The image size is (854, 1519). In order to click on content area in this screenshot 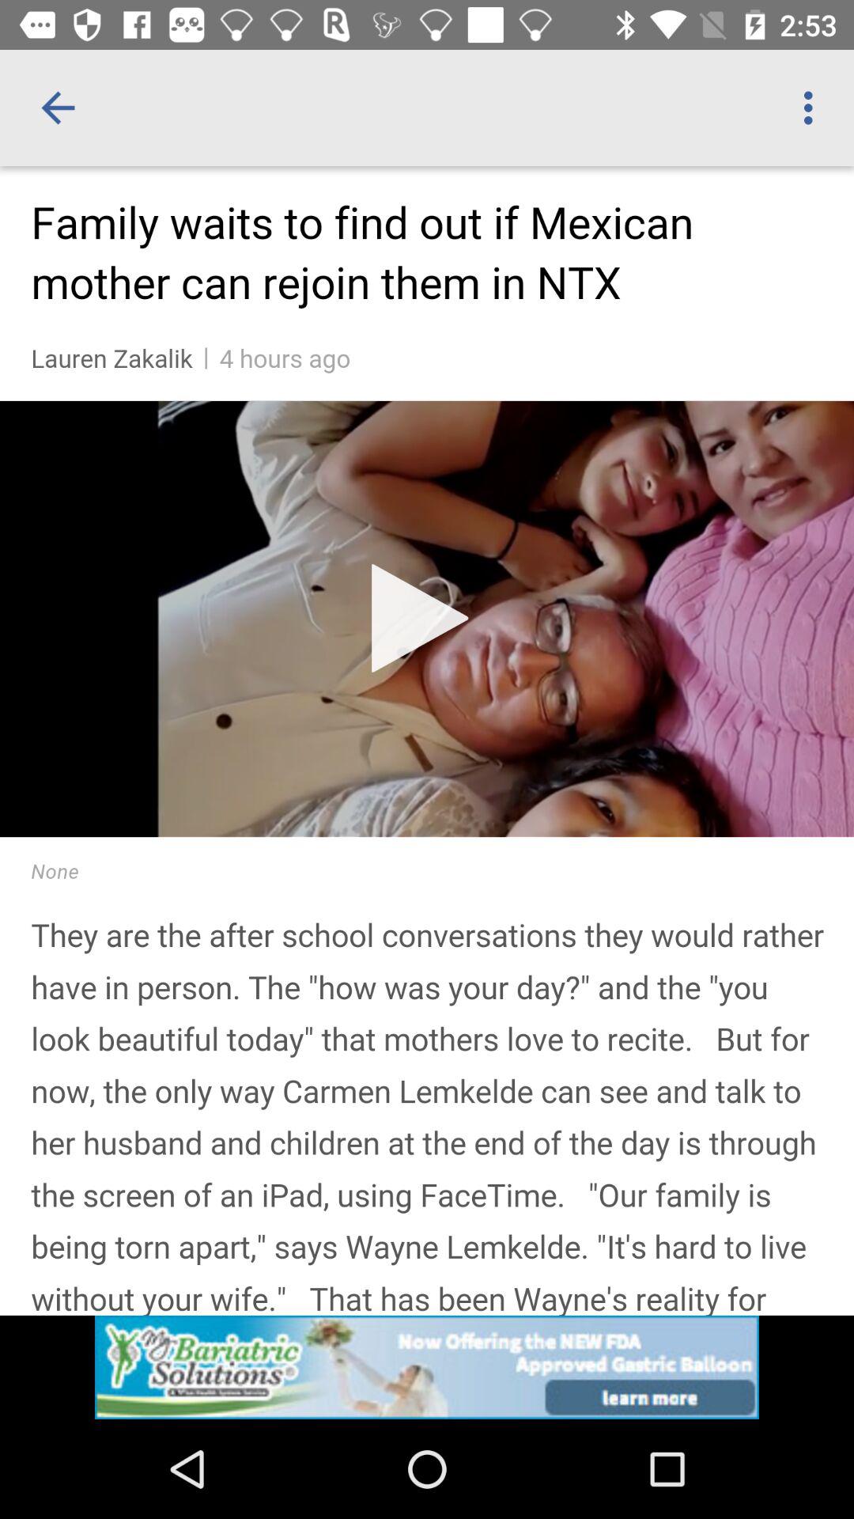, I will do `click(427, 793)`.